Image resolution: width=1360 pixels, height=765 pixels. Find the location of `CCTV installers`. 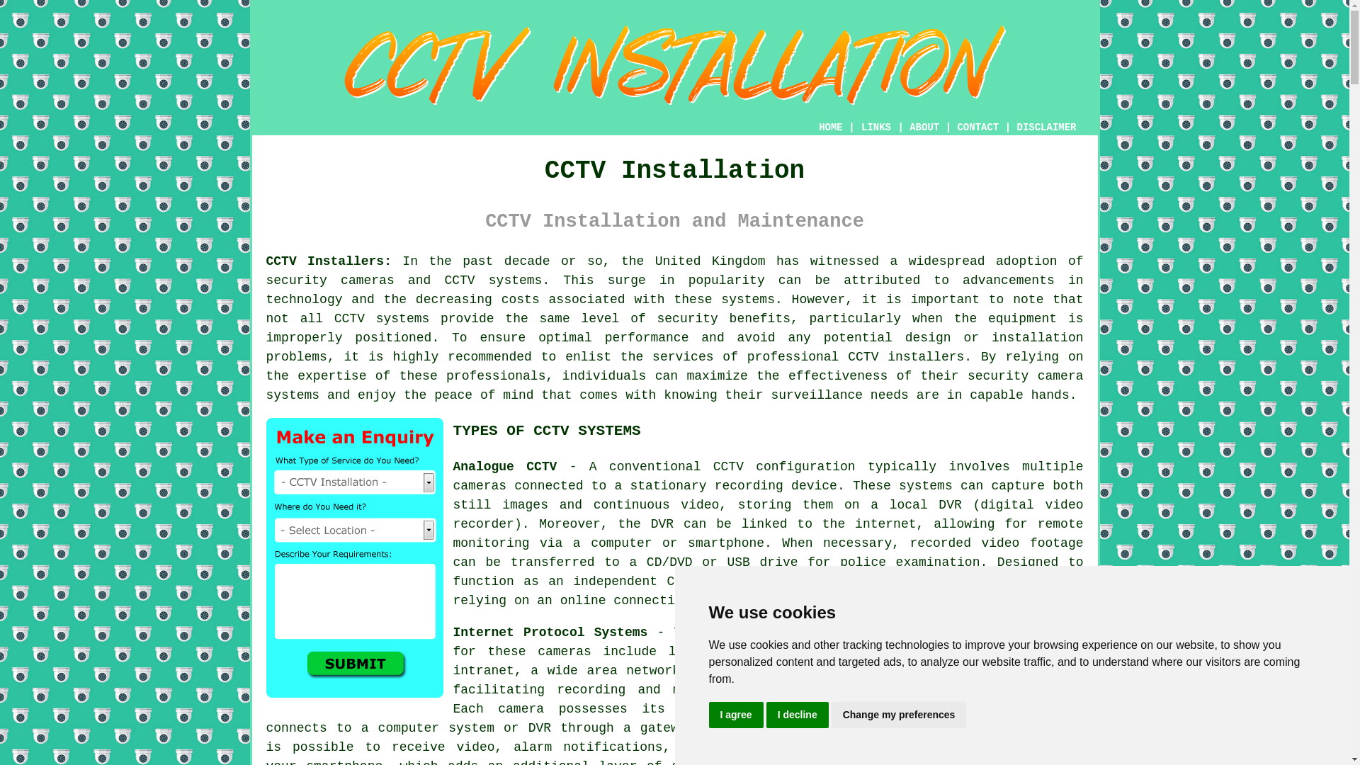

CCTV installers is located at coordinates (905, 357).